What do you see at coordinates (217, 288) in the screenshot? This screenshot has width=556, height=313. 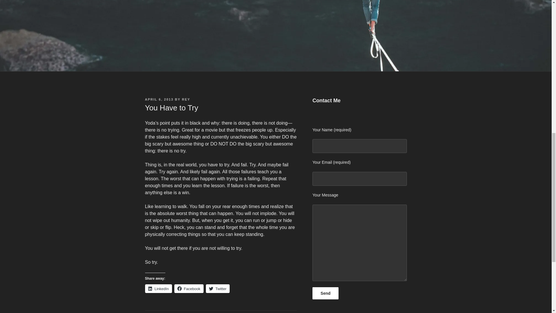 I see `Click to share on Twitter` at bounding box center [217, 288].